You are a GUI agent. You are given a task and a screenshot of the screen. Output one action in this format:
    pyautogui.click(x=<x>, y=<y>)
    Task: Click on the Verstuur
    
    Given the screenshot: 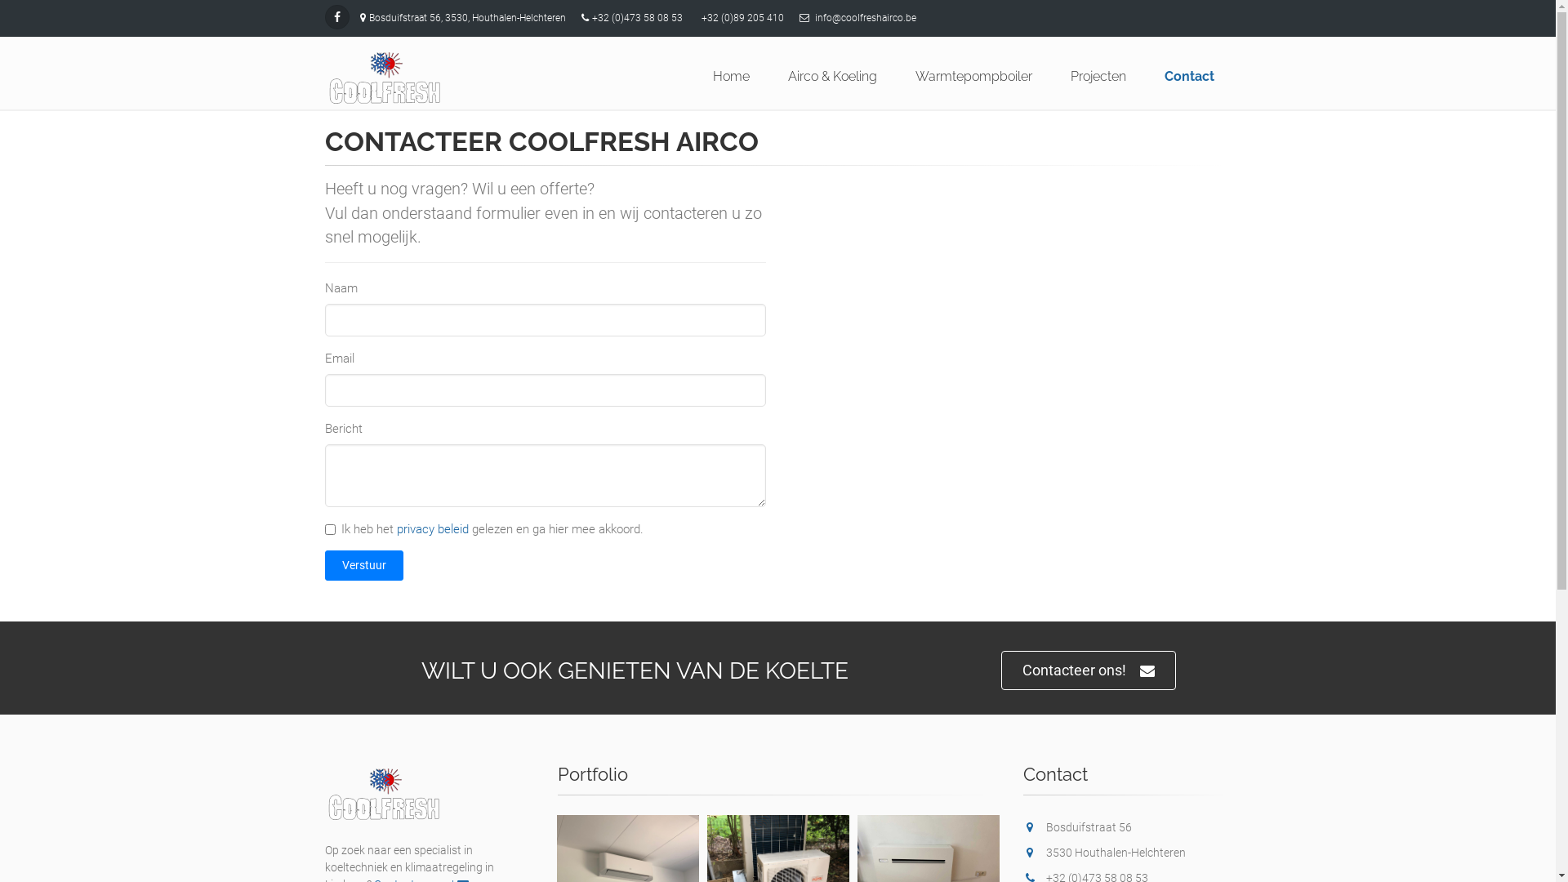 What is the action you would take?
    pyautogui.click(x=364, y=565)
    